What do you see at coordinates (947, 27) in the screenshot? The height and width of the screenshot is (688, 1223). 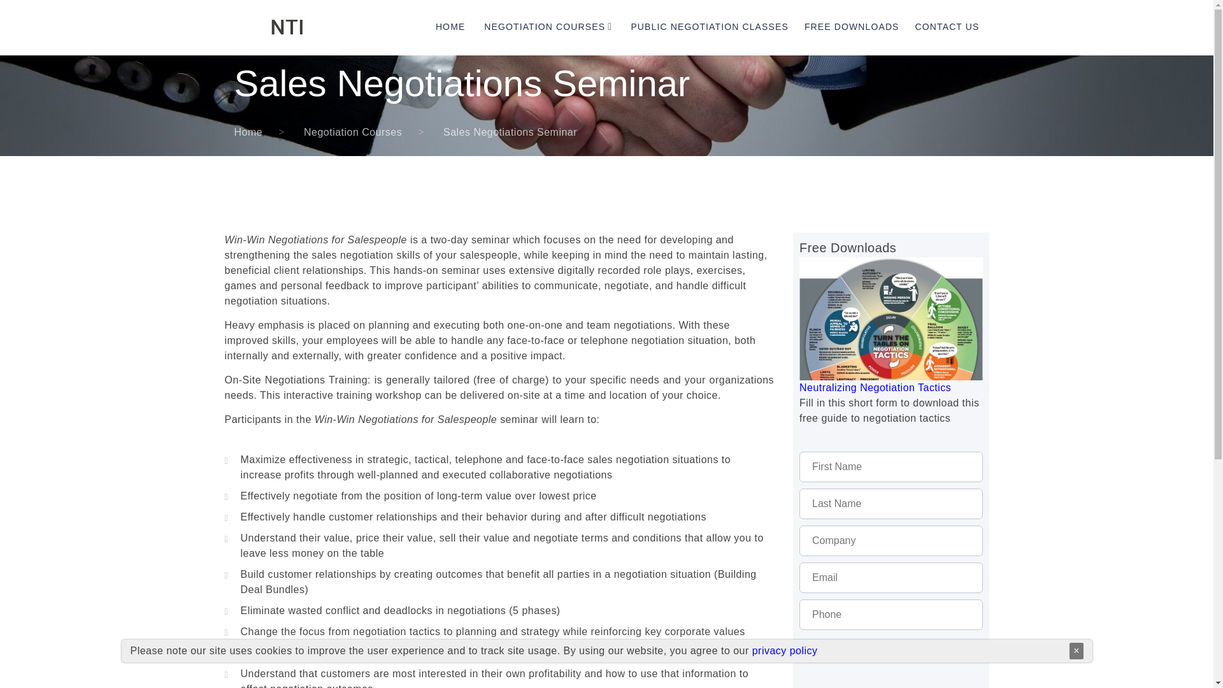 I see `CONTACT US` at bounding box center [947, 27].